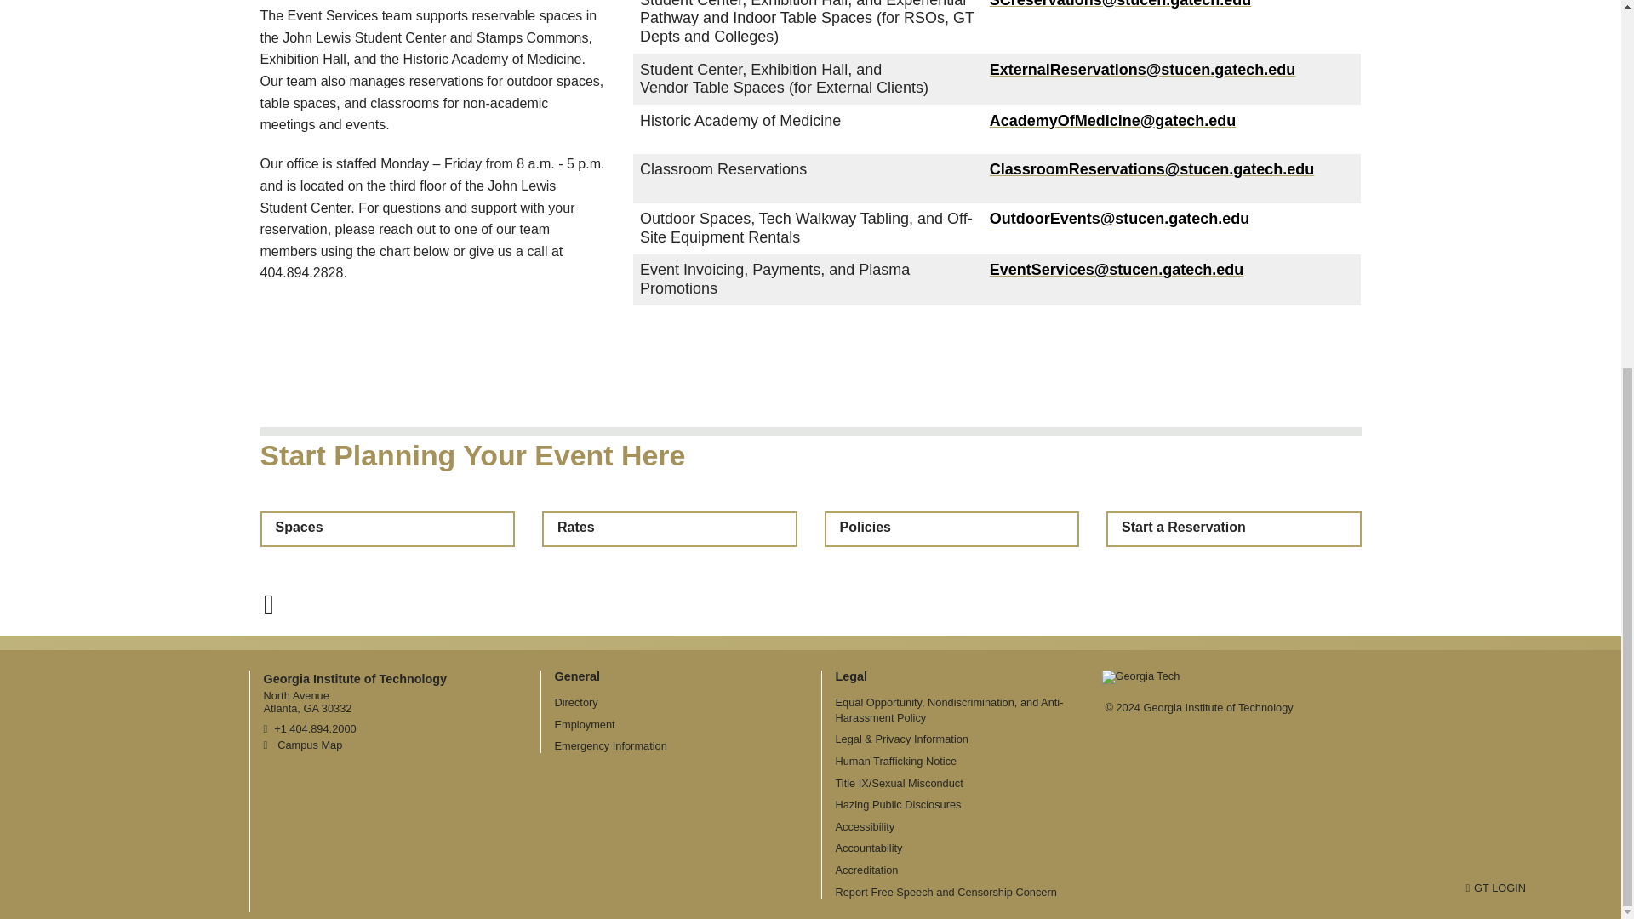  Describe the element at coordinates (851, 676) in the screenshot. I see `Legal Main Menu Category` at that location.